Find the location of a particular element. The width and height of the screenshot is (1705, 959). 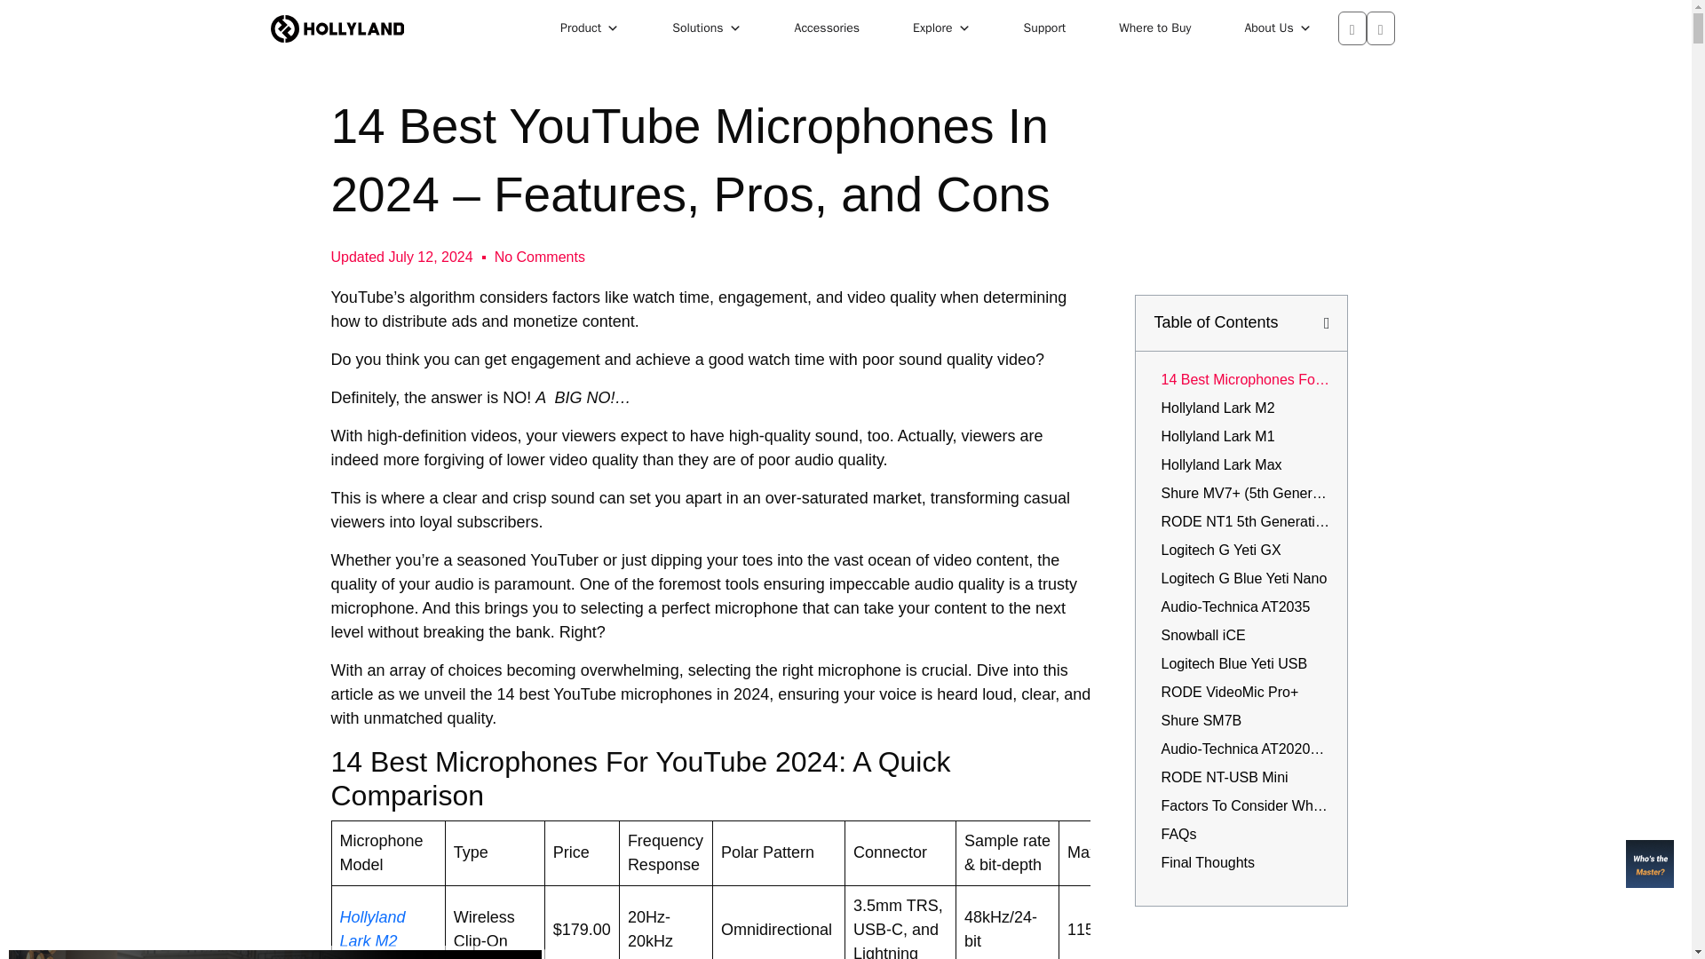

Product is located at coordinates (590, 28).